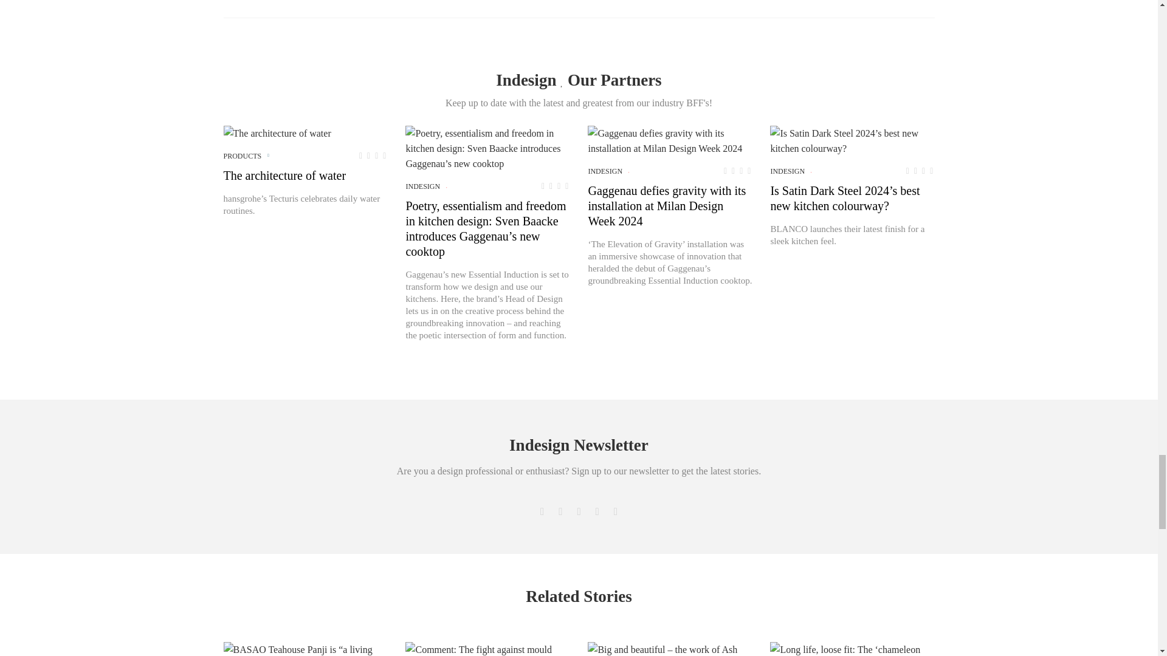 The height and width of the screenshot is (656, 1167). What do you see at coordinates (478, 649) in the screenshot?
I see `Comment: The fight against mould` at bounding box center [478, 649].